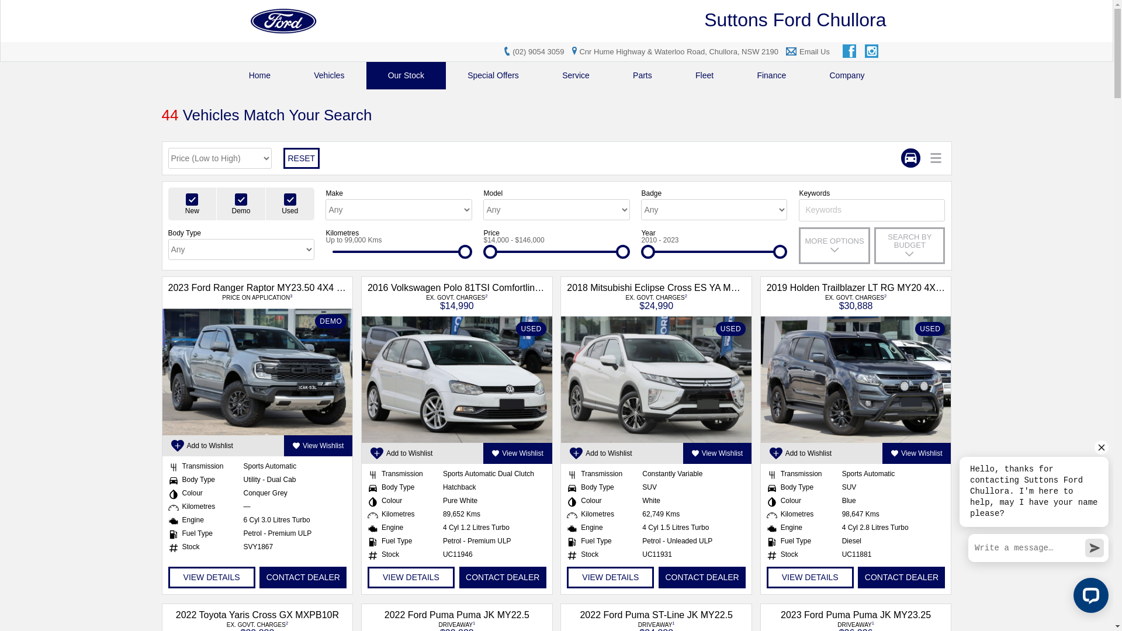  I want to click on CONTACT DEALER, so click(901, 577).